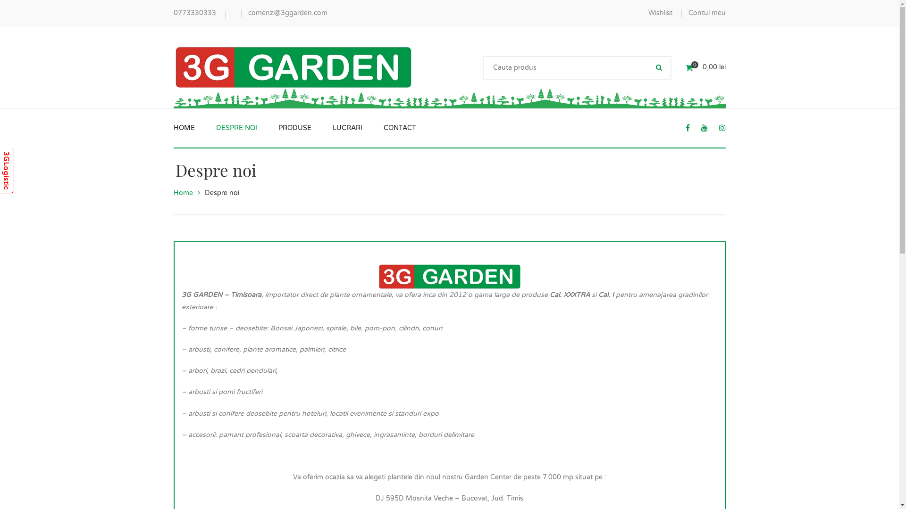 The width and height of the screenshot is (906, 509). What do you see at coordinates (183, 193) in the screenshot?
I see `Home` at bounding box center [183, 193].